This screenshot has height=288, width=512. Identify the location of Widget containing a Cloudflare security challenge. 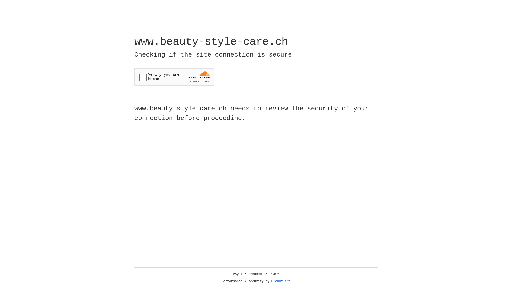
(174, 77).